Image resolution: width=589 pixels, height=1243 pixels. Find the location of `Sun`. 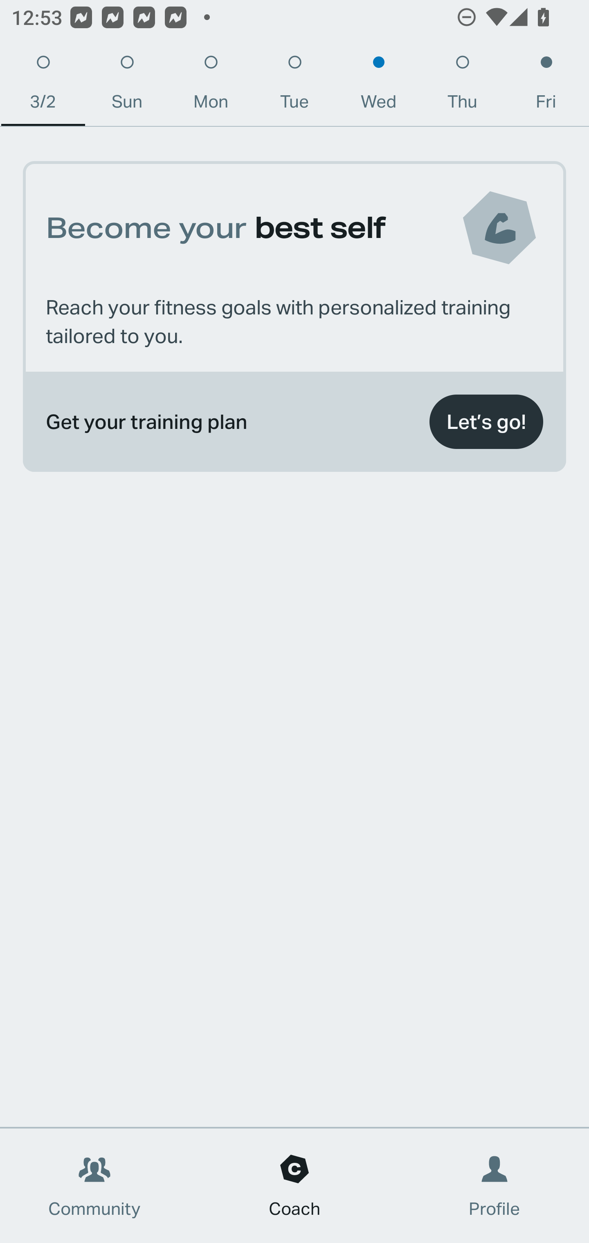

Sun is located at coordinates (127, 86).